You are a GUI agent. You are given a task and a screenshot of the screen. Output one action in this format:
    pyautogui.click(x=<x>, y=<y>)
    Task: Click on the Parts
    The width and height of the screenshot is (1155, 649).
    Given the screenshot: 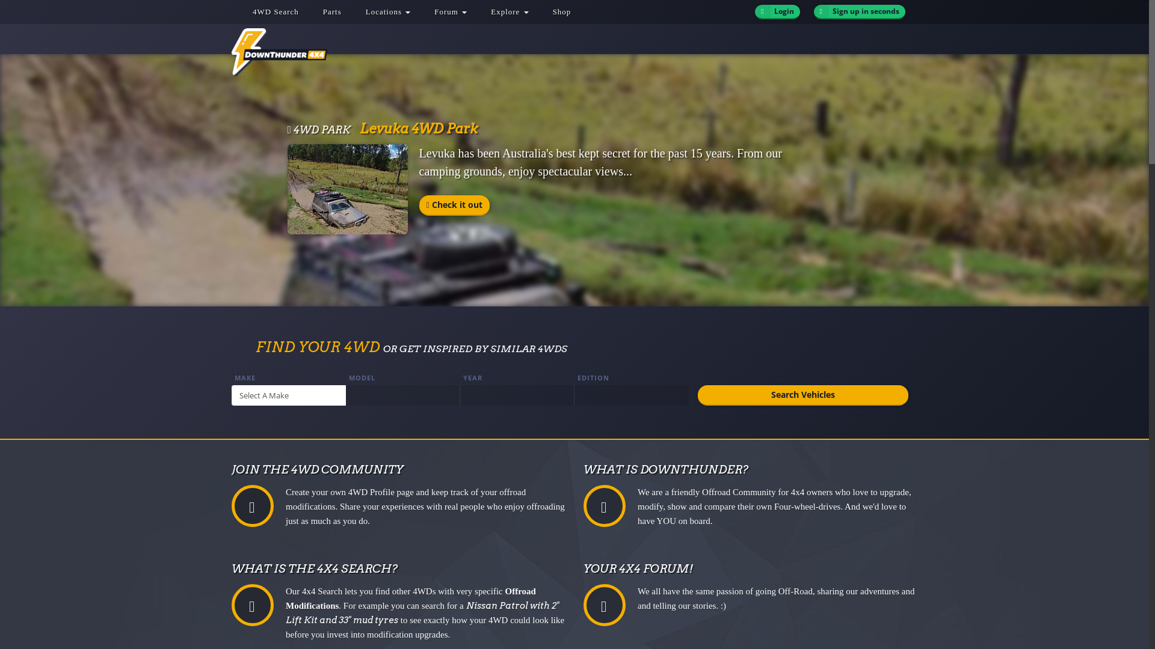 What is the action you would take?
    pyautogui.click(x=332, y=12)
    